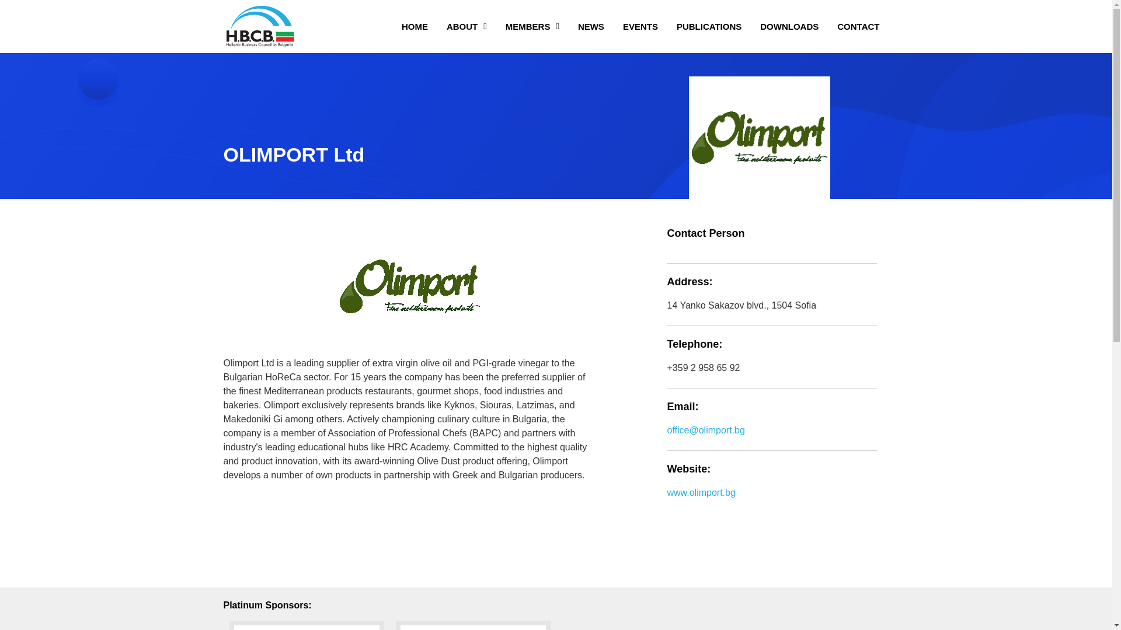 Image resolution: width=1121 pixels, height=630 pixels. I want to click on DOWNLOADS, so click(789, 26).